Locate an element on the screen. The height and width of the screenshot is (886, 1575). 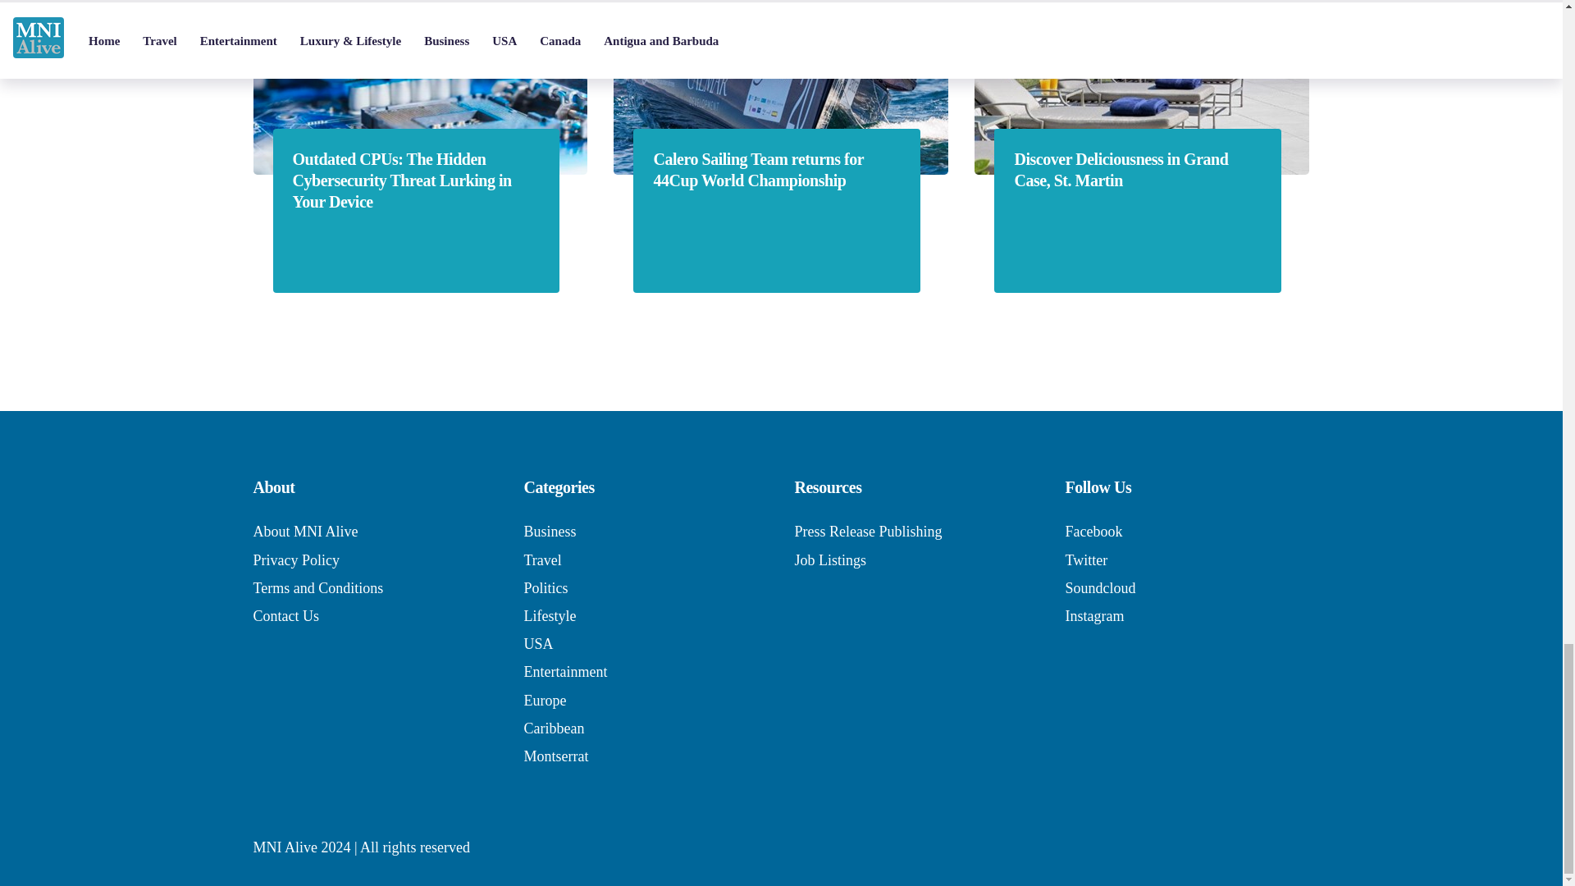
Business is located at coordinates (550, 532).